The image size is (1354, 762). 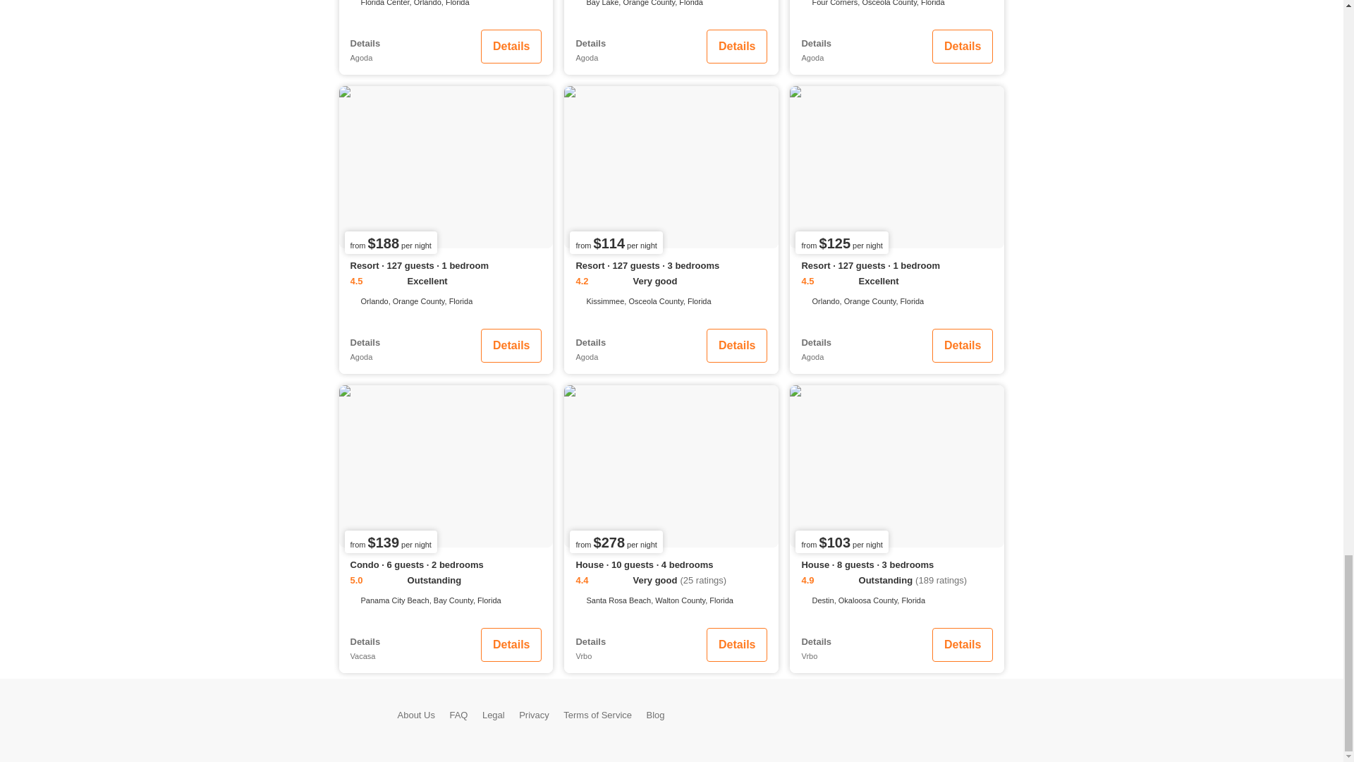 I want to click on Blog, so click(x=656, y=714).